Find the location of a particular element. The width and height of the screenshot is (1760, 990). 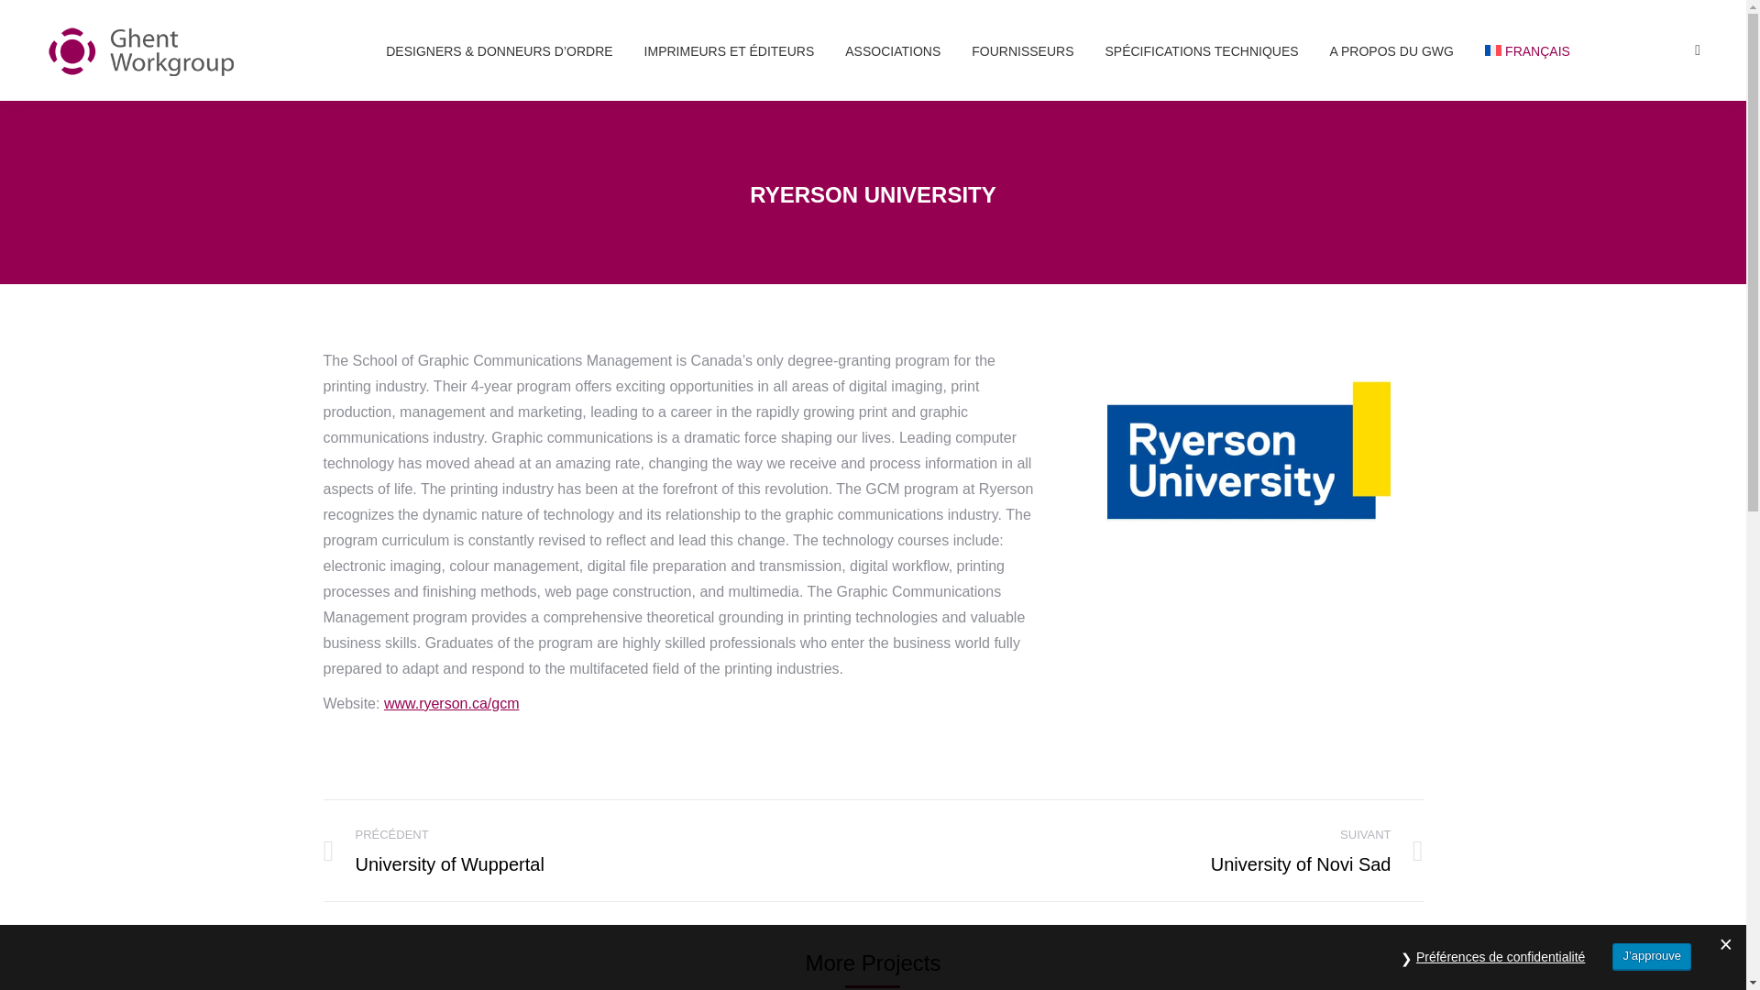

FOURNISSEURS is located at coordinates (1022, 49).